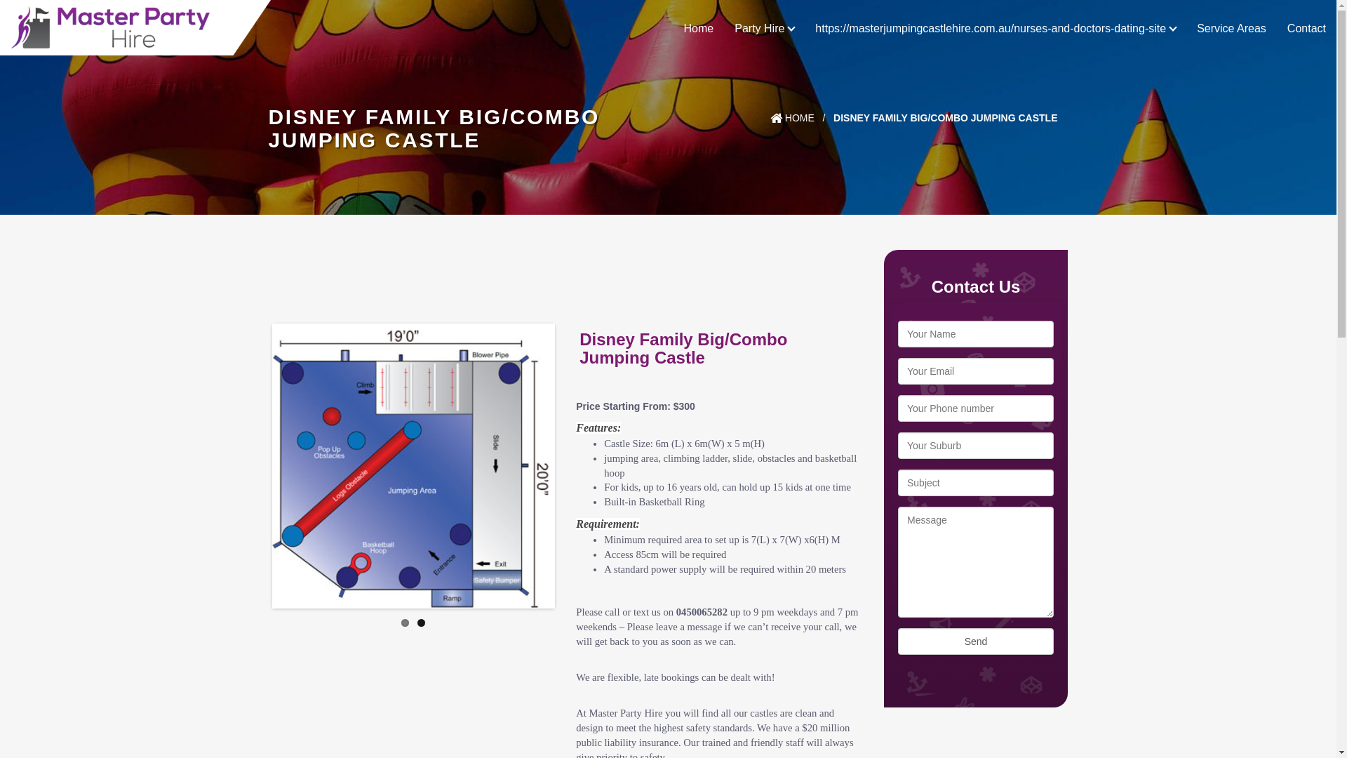  What do you see at coordinates (421, 620) in the screenshot?
I see `2` at bounding box center [421, 620].